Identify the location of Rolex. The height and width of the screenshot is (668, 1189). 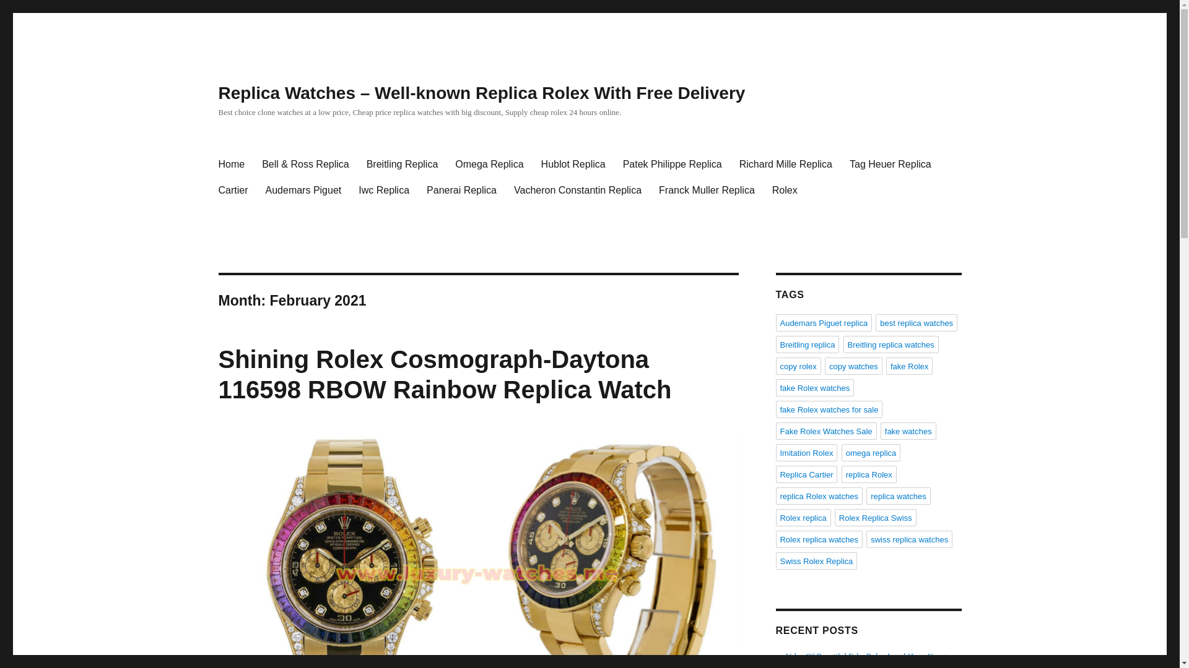
(784, 191).